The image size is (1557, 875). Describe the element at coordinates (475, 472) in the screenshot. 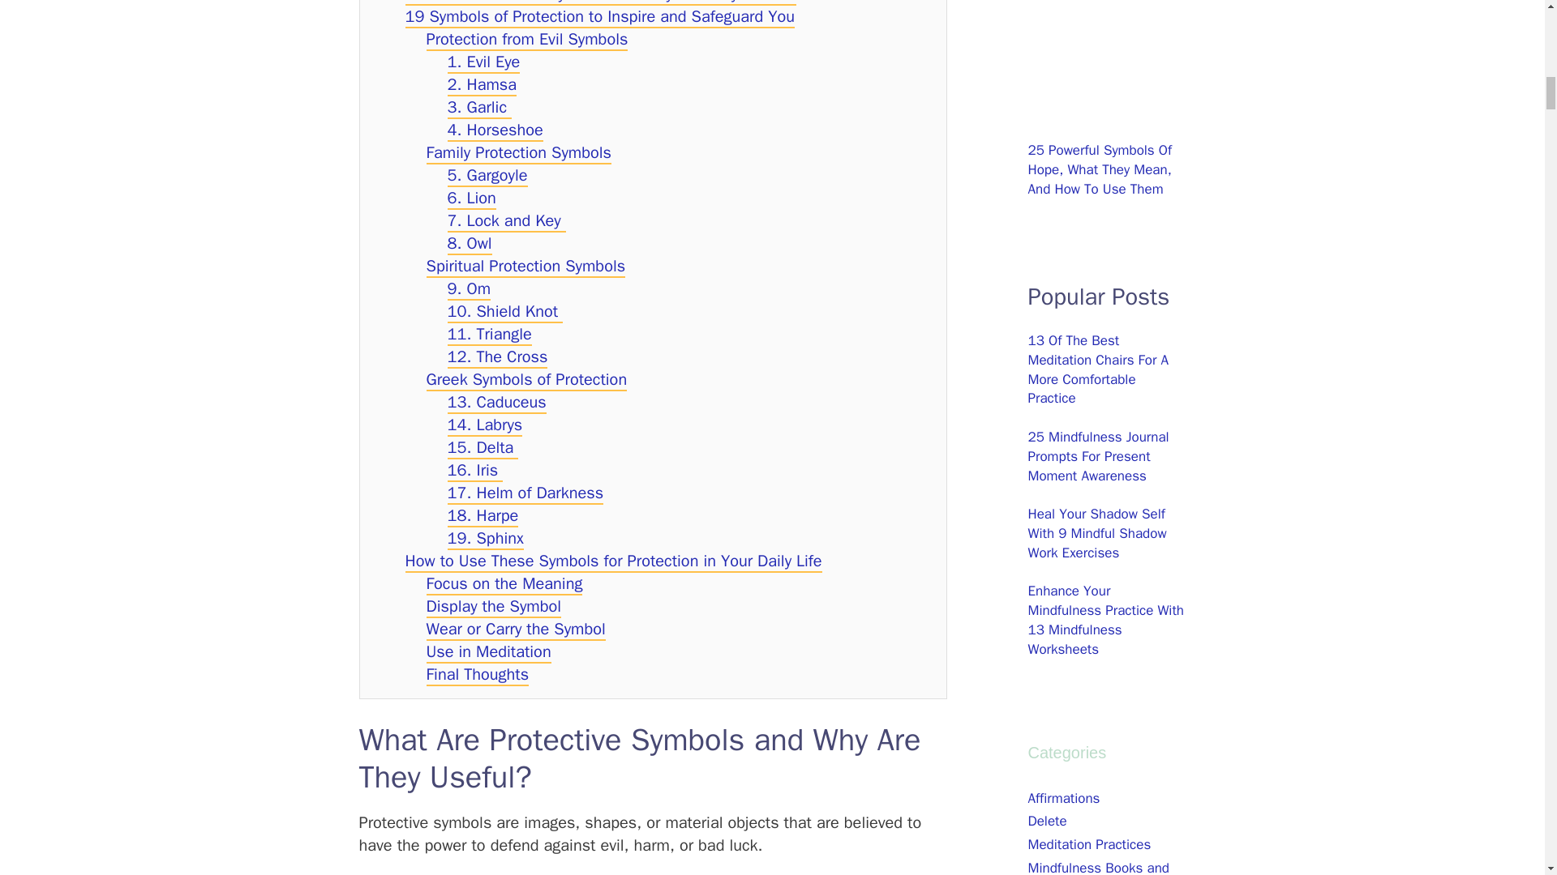

I see `16. Iris ` at that location.